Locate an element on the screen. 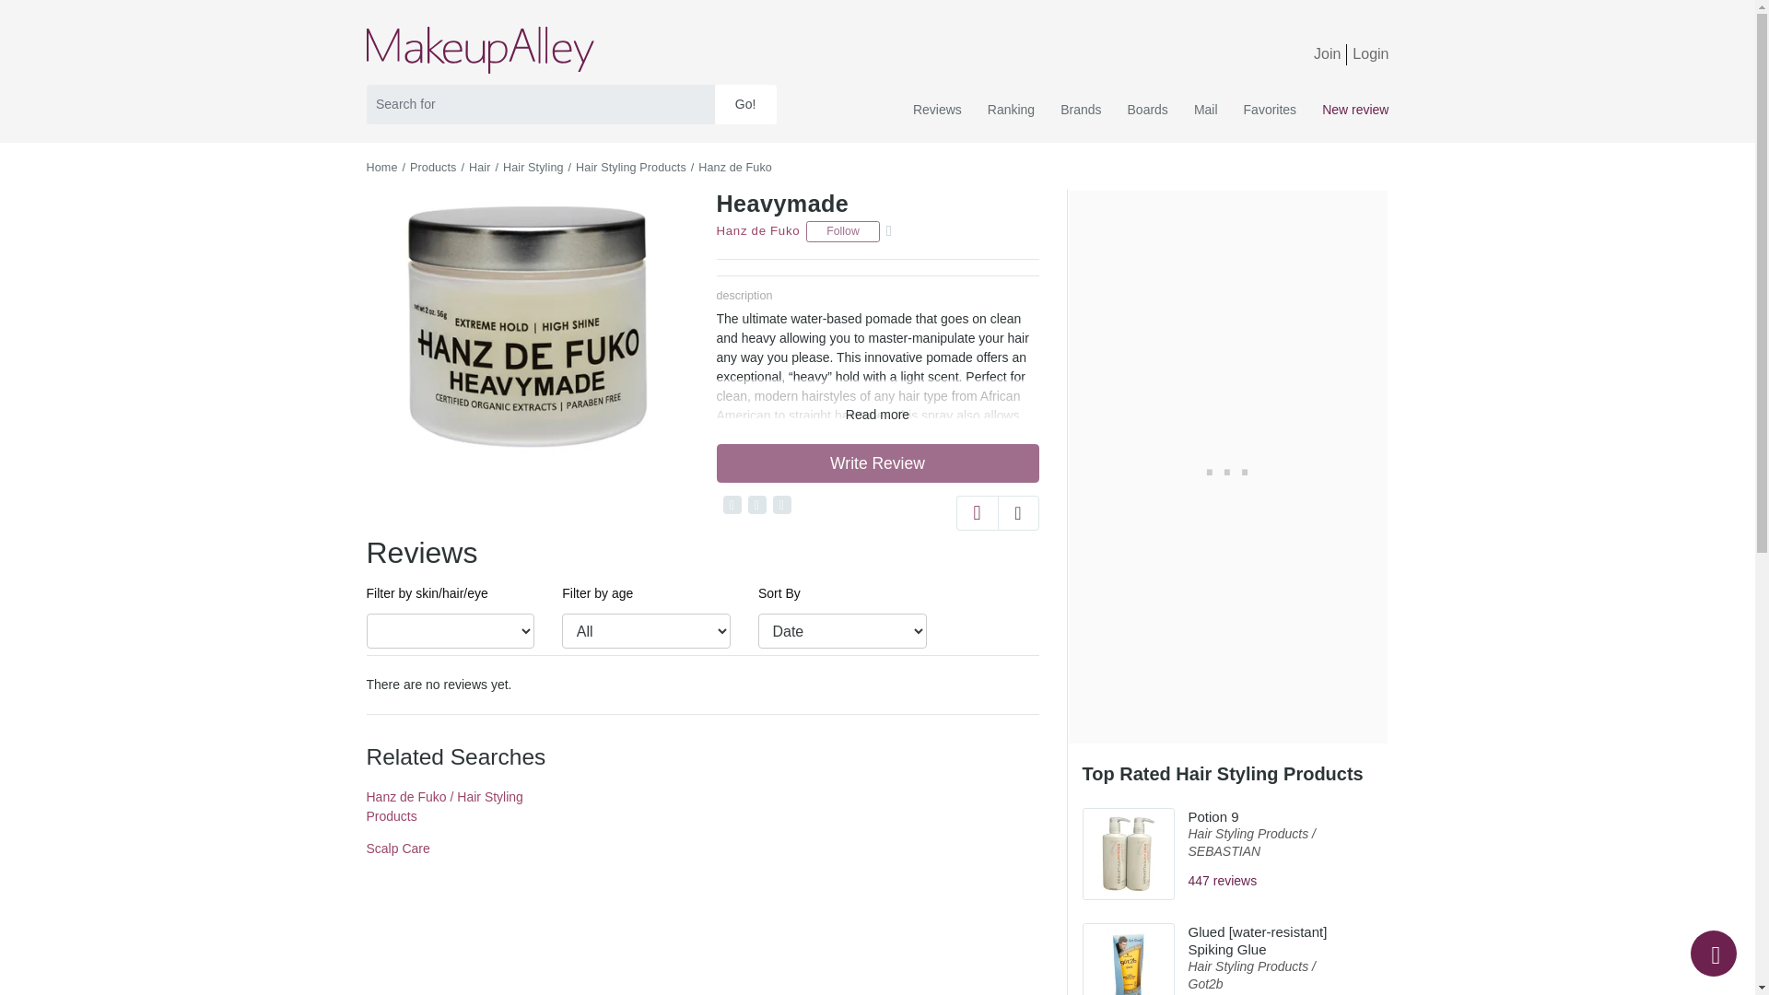 This screenshot has height=995, width=1769. Home is located at coordinates (381, 168).